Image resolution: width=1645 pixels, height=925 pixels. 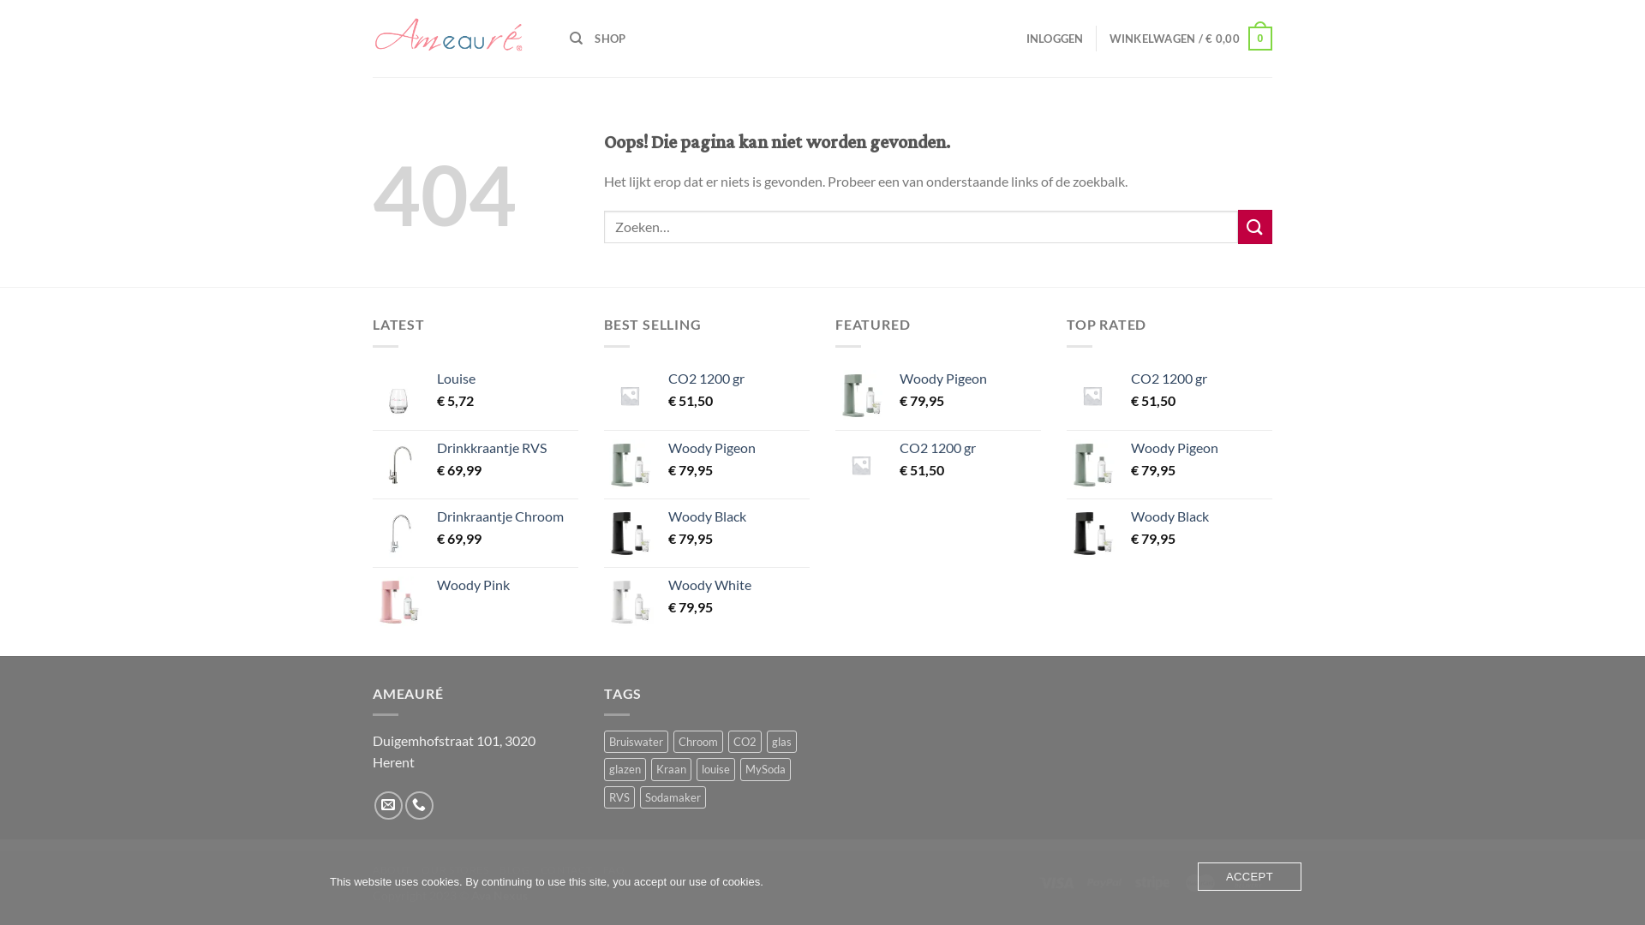 What do you see at coordinates (392, 870) in the screenshot?
I see `ABOUT` at bounding box center [392, 870].